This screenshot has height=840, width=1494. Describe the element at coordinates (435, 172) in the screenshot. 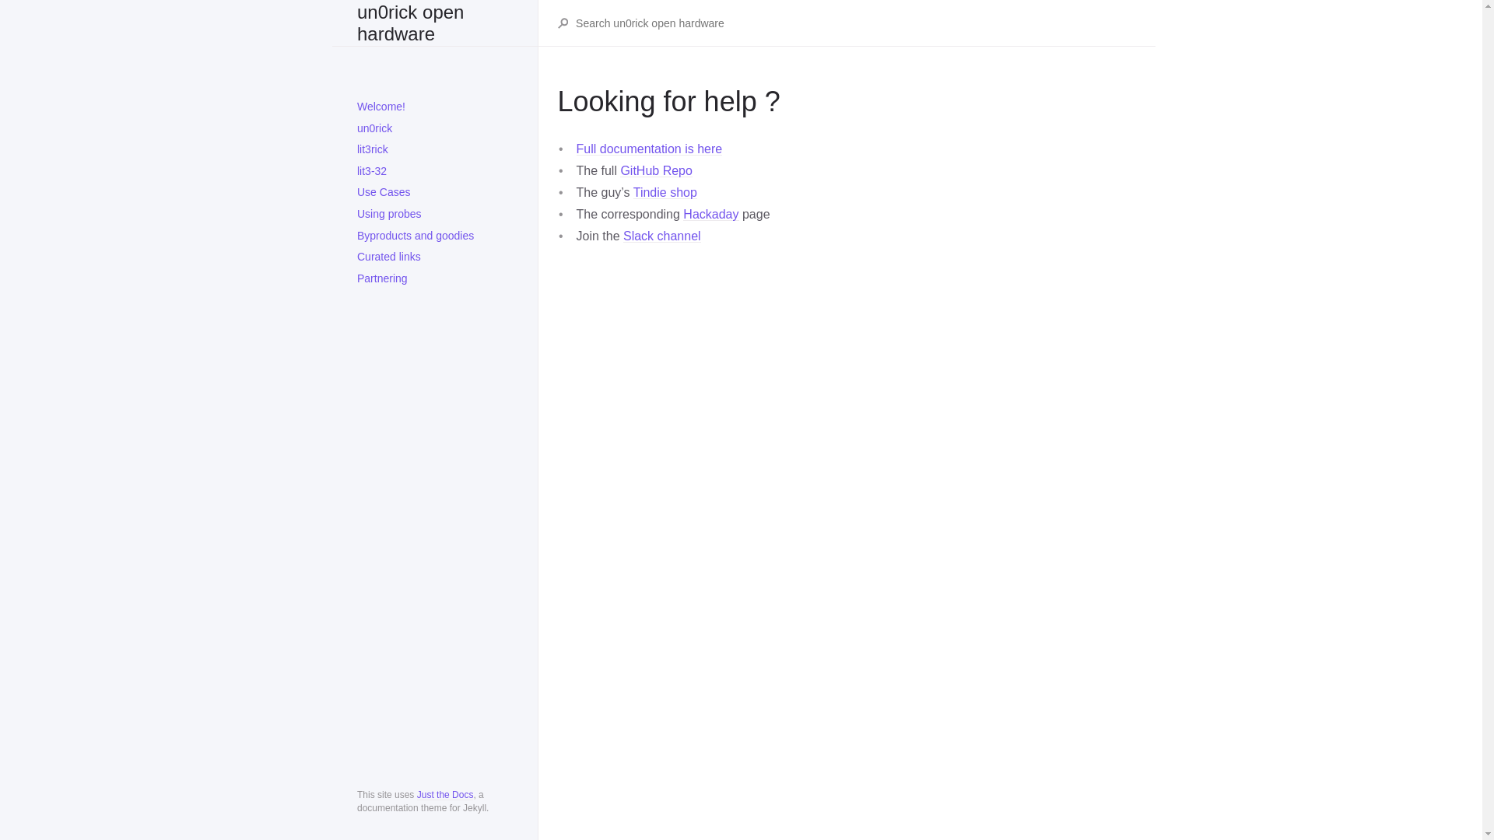

I see `lit3-32` at that location.